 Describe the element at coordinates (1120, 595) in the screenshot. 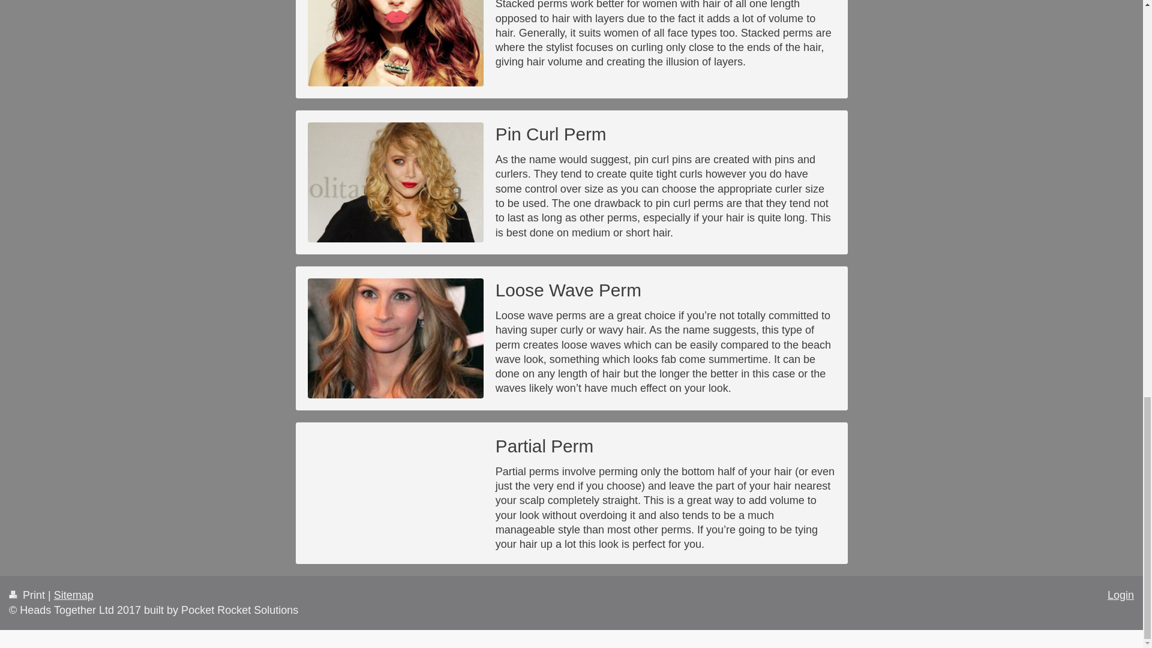

I see `Login` at that location.